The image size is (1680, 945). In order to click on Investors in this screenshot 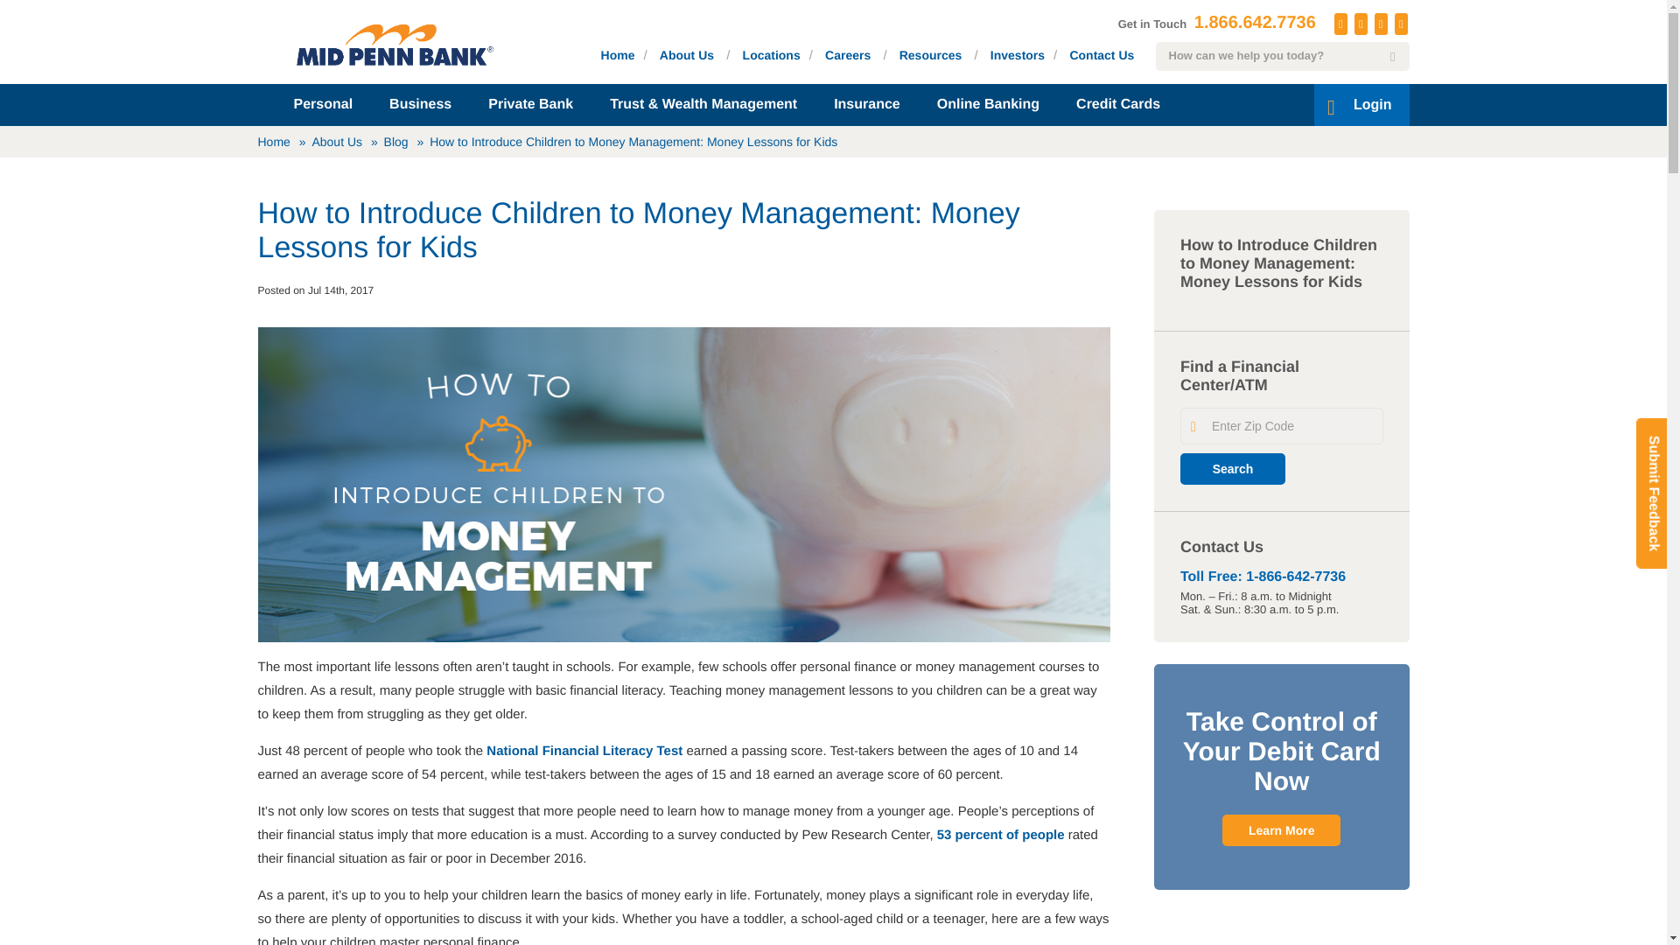, I will do `click(1018, 54)`.